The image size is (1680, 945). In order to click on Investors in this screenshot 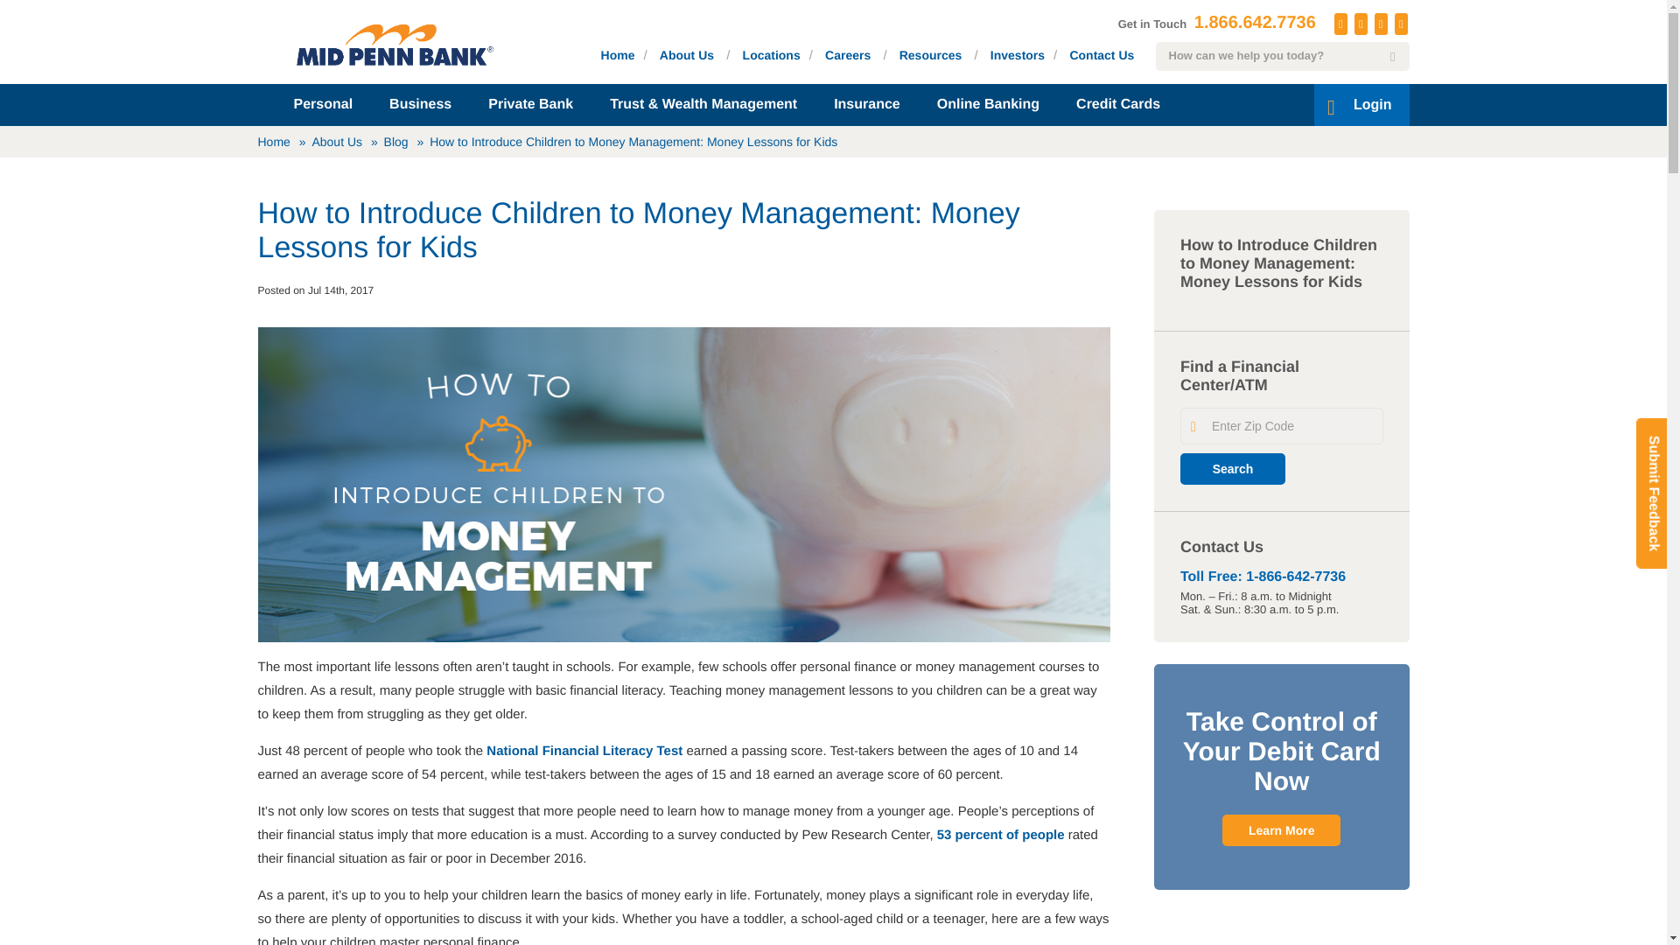, I will do `click(1018, 54)`.